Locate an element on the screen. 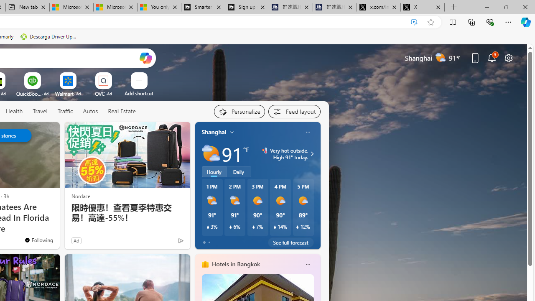  tab-0 is located at coordinates (204, 242).